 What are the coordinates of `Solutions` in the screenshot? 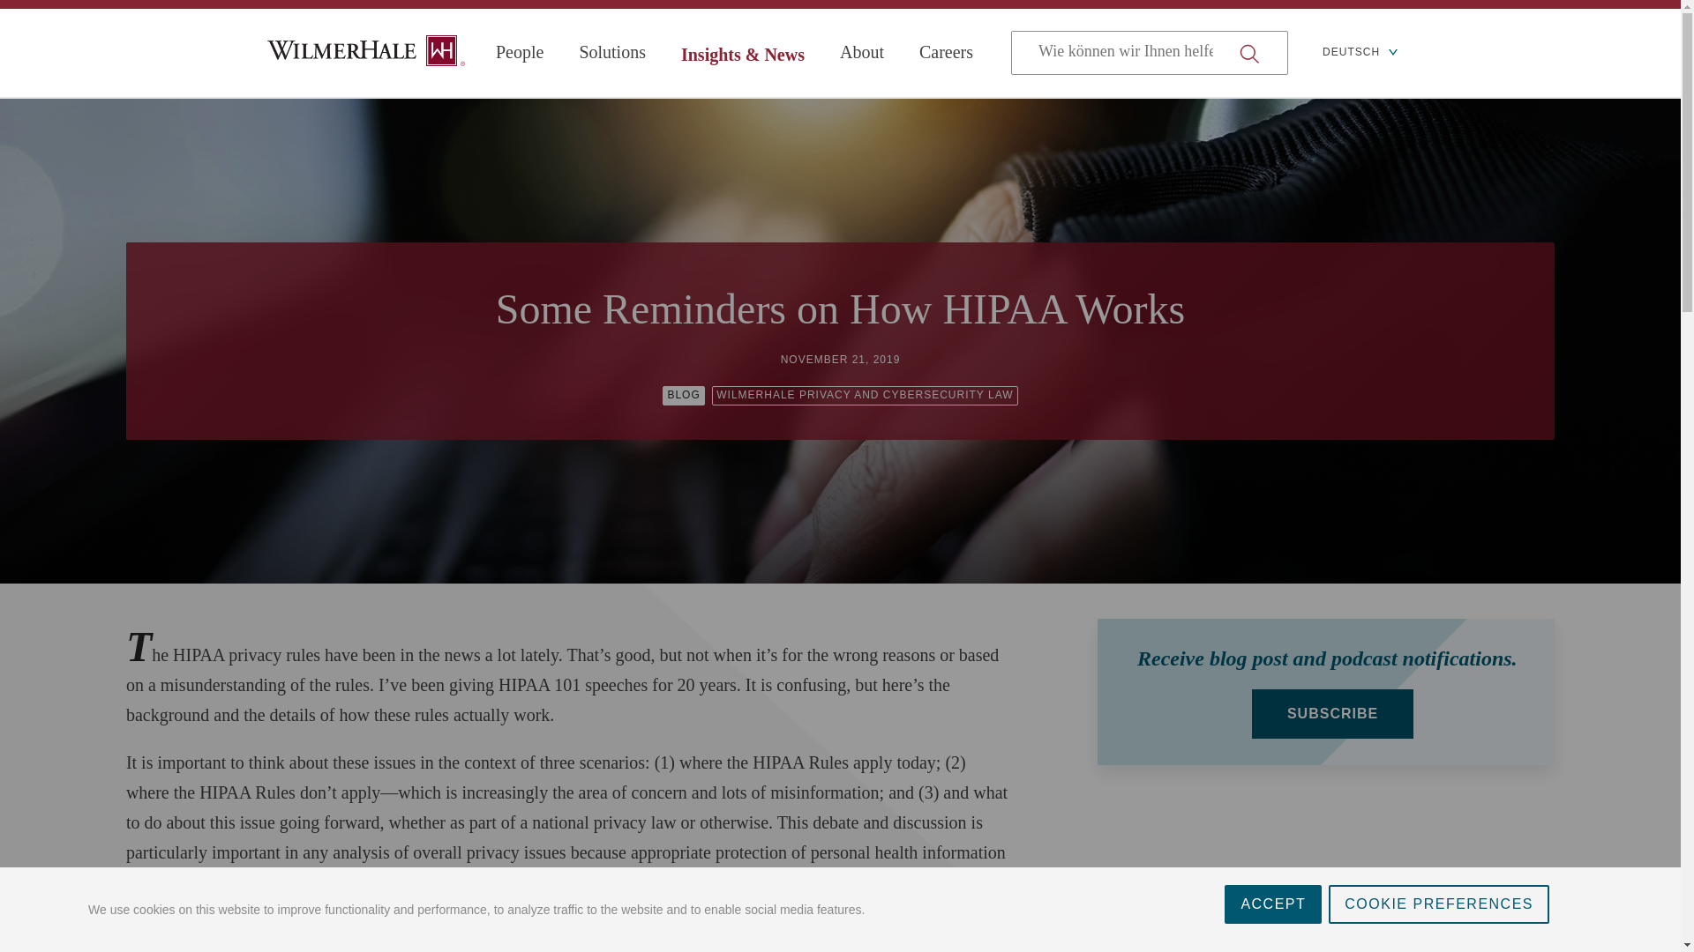 It's located at (612, 52).